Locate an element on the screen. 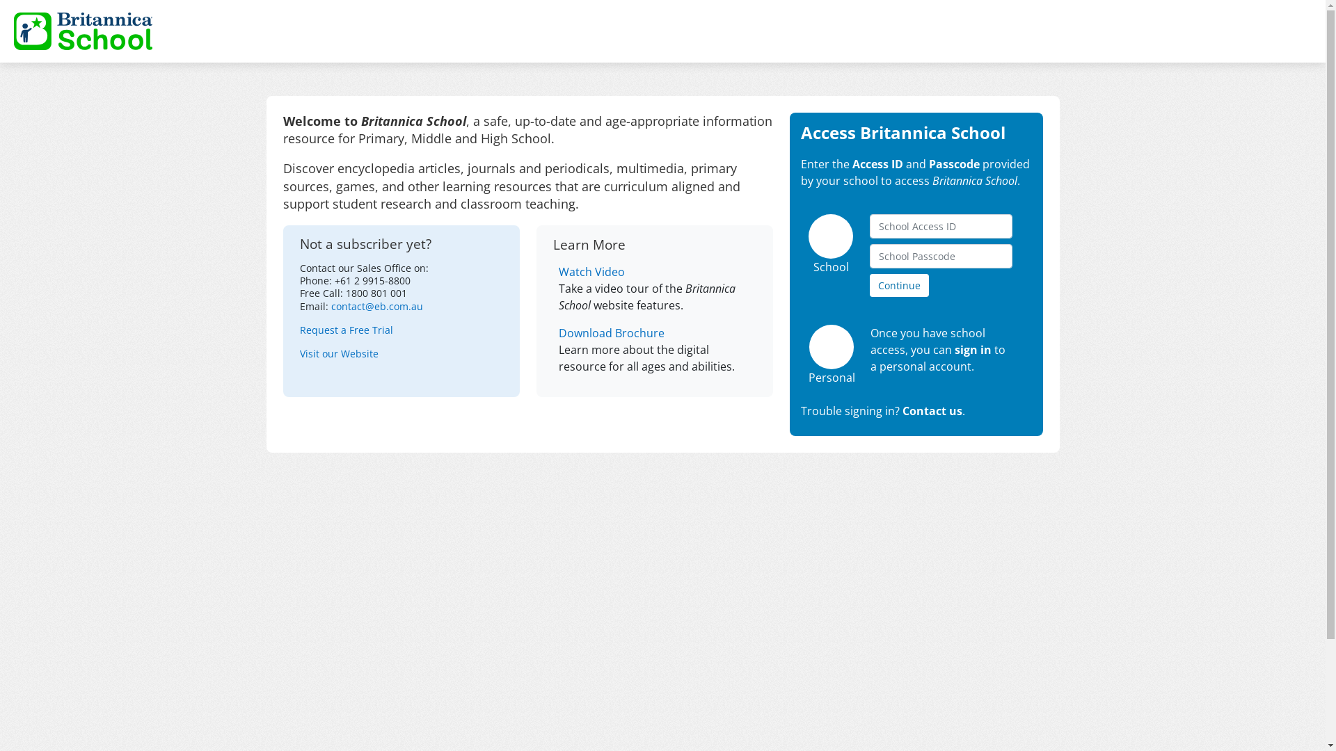 The width and height of the screenshot is (1336, 751). Watch Video is located at coordinates (657, 272).